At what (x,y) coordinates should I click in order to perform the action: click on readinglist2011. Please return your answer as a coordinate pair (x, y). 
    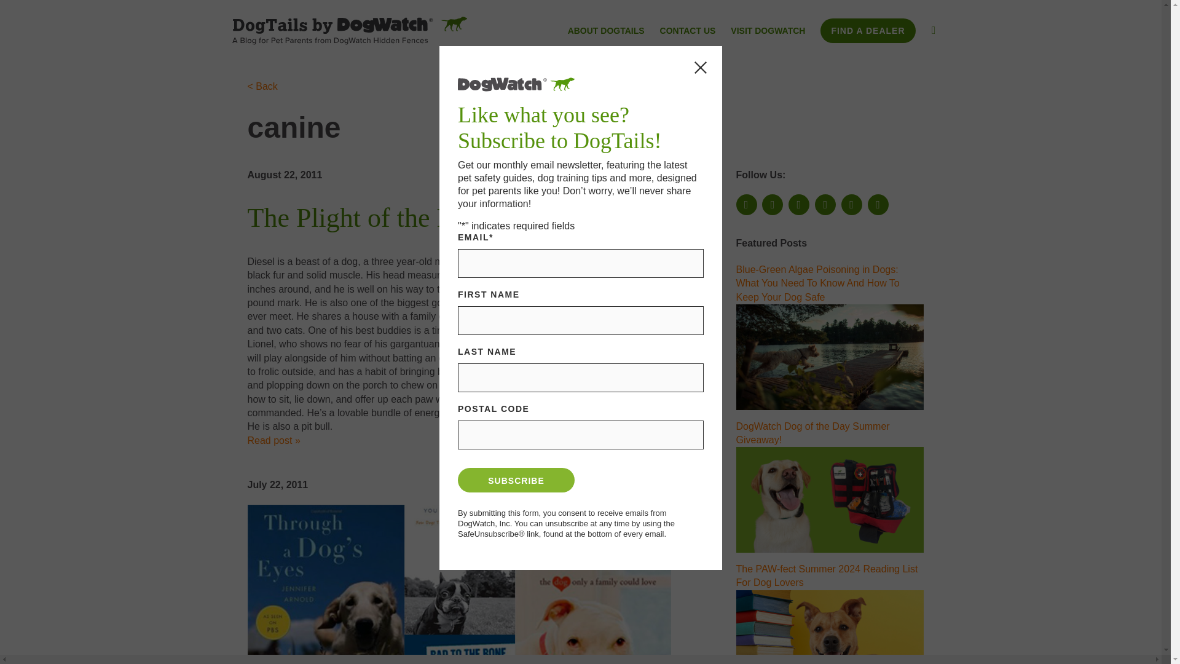
    Looking at the image, I should click on (458, 584).